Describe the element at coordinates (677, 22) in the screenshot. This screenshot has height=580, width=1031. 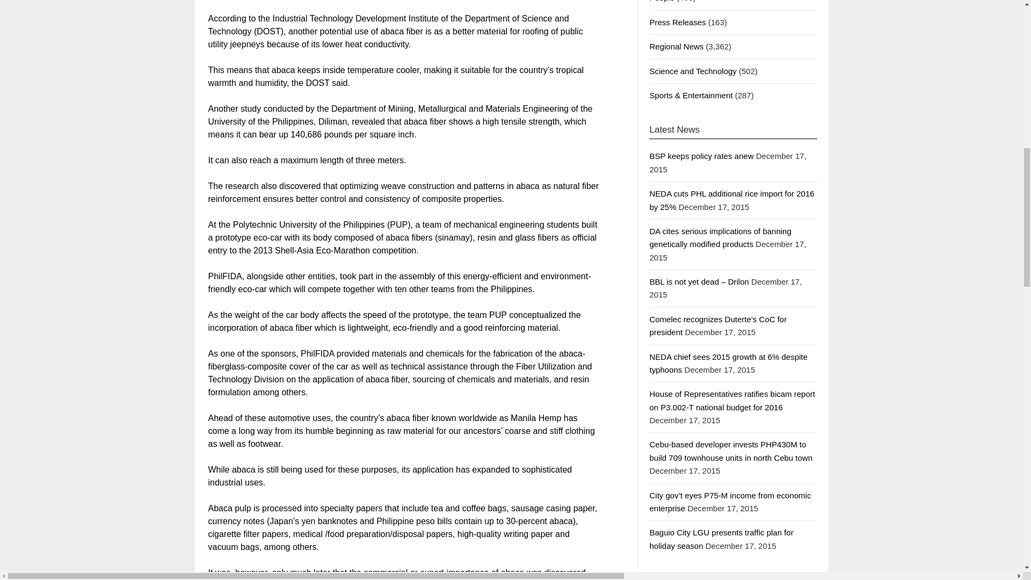
I see `Press Releases` at that location.